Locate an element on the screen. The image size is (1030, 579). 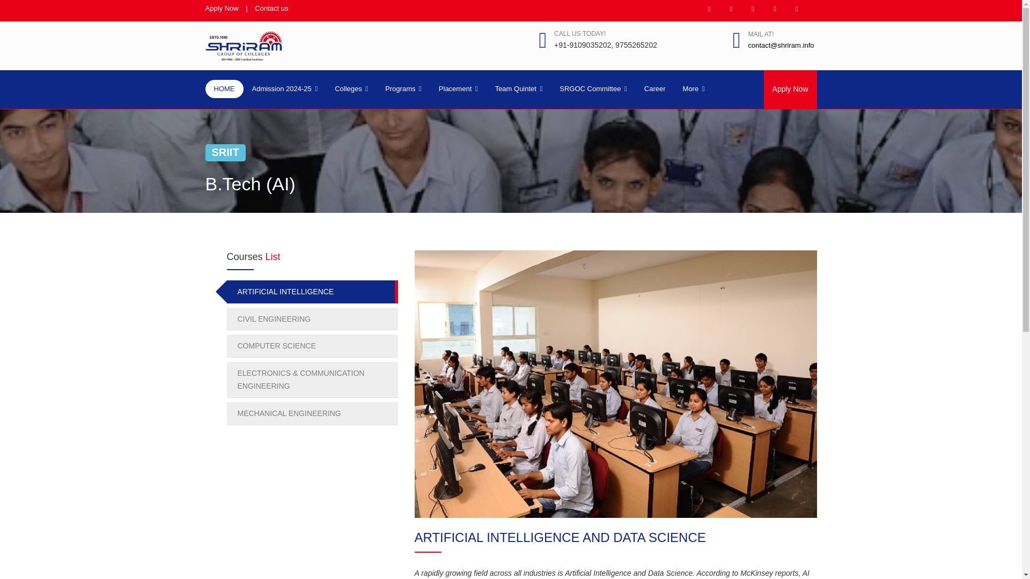
Contact us is located at coordinates (271, 8).